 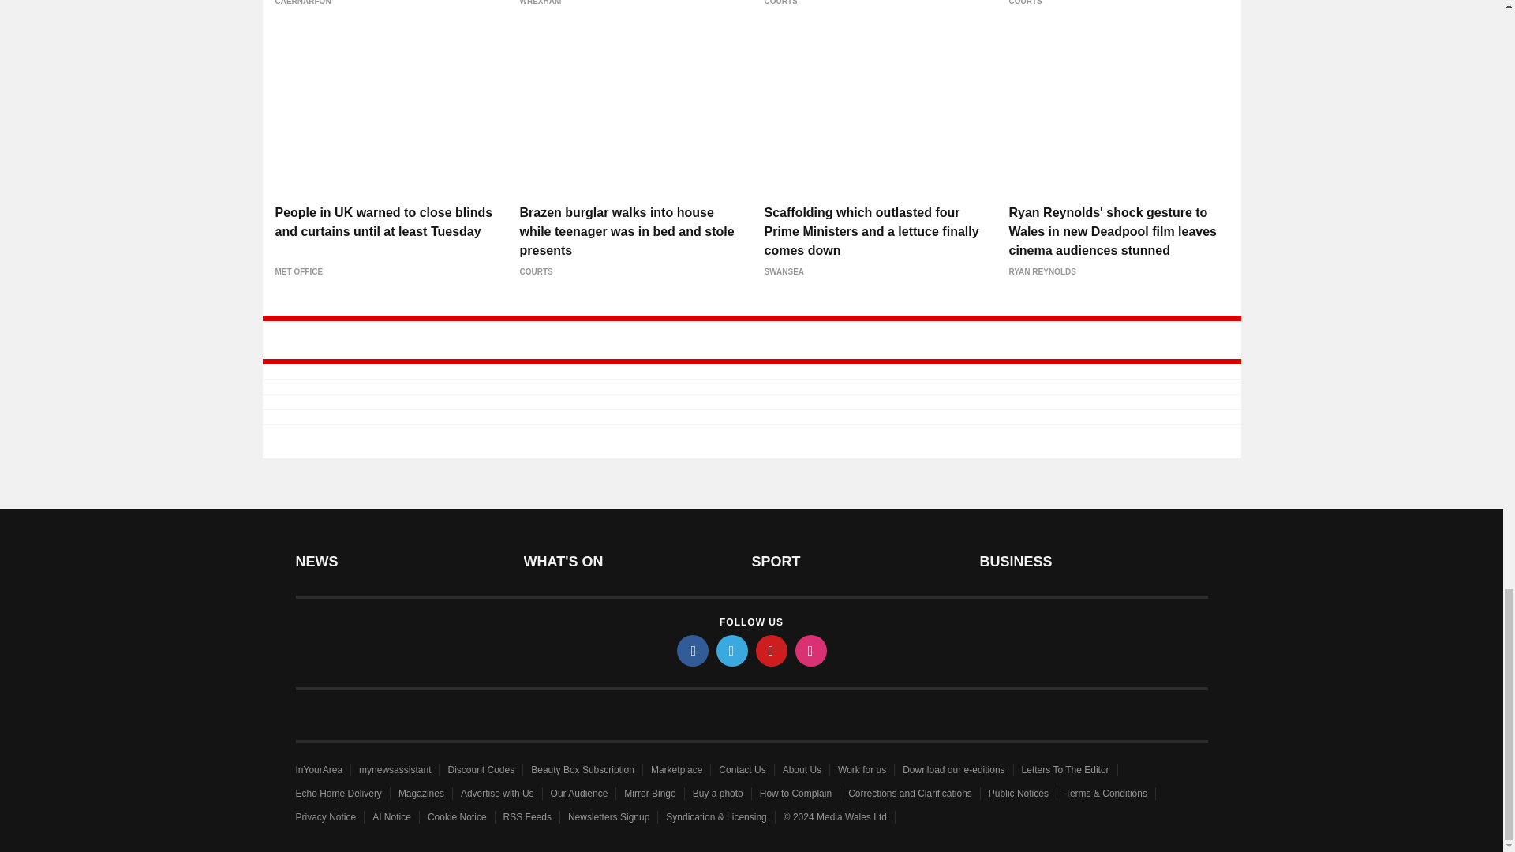 I want to click on pinterest, so click(x=772, y=650).